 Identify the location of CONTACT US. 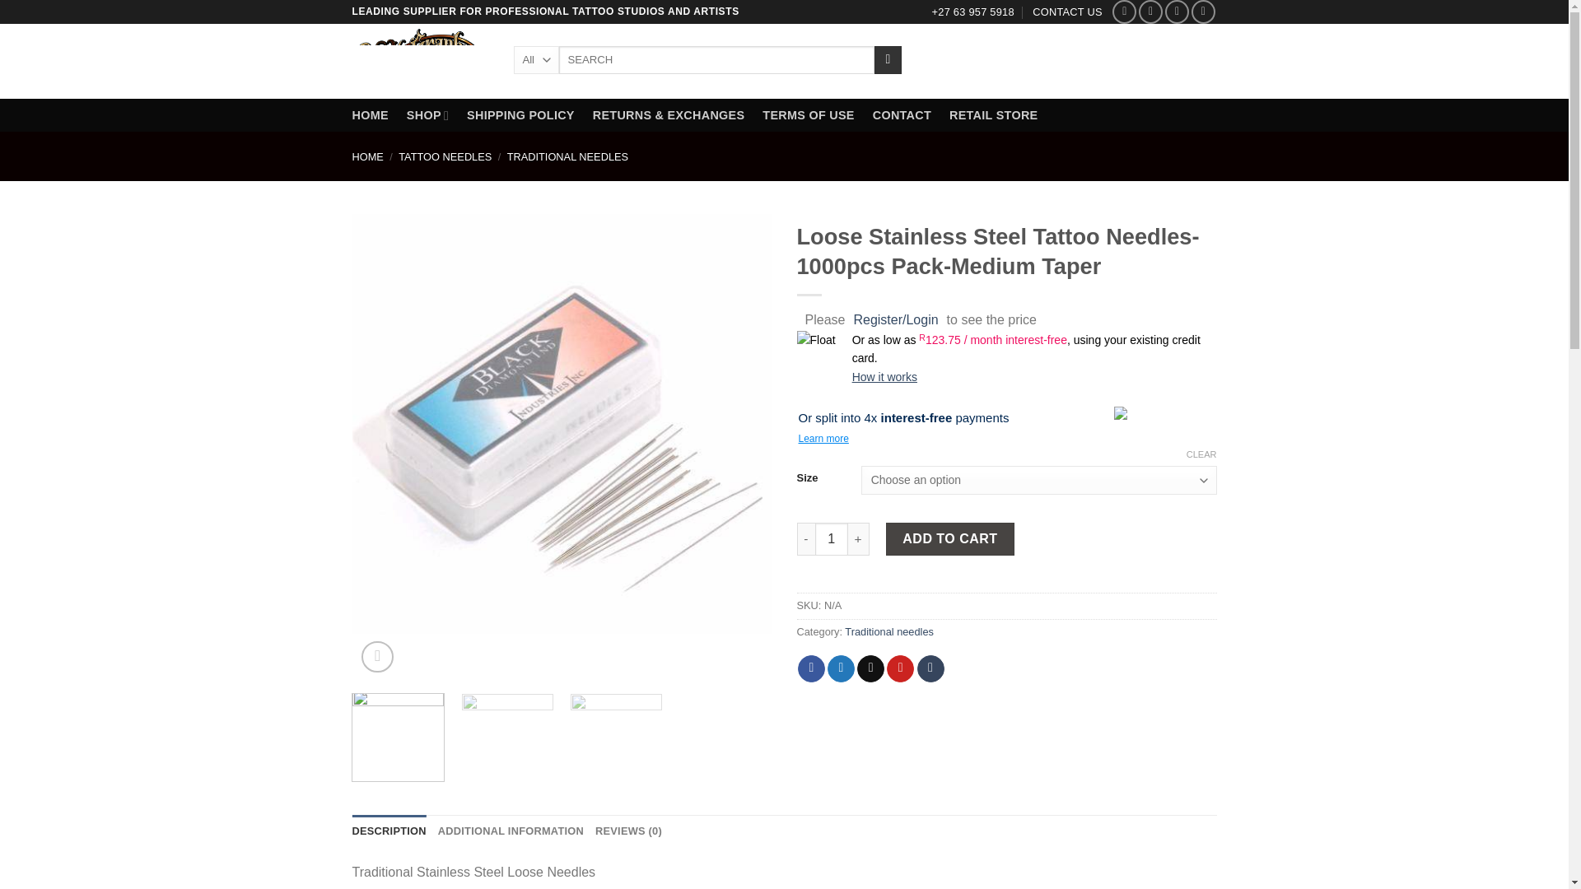
(1067, 12).